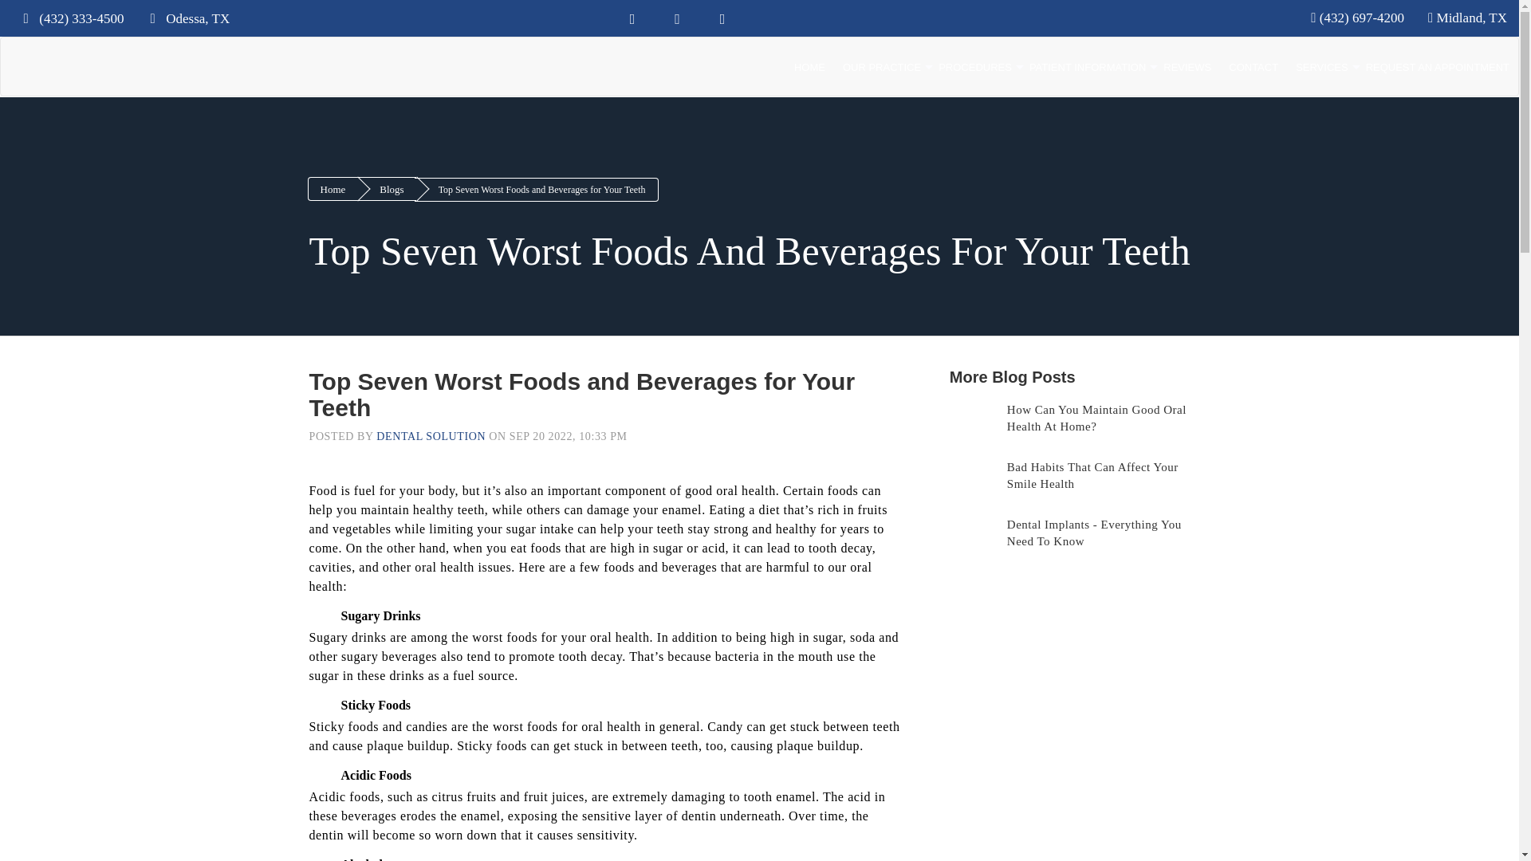 This screenshot has width=1531, height=861. Describe the element at coordinates (185, 18) in the screenshot. I see `Odessa, TX` at that location.